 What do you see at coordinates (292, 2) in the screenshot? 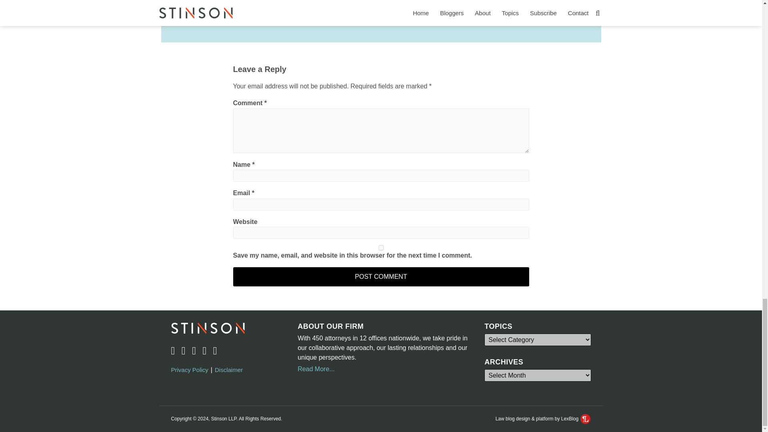
I see `Subscribe` at bounding box center [292, 2].